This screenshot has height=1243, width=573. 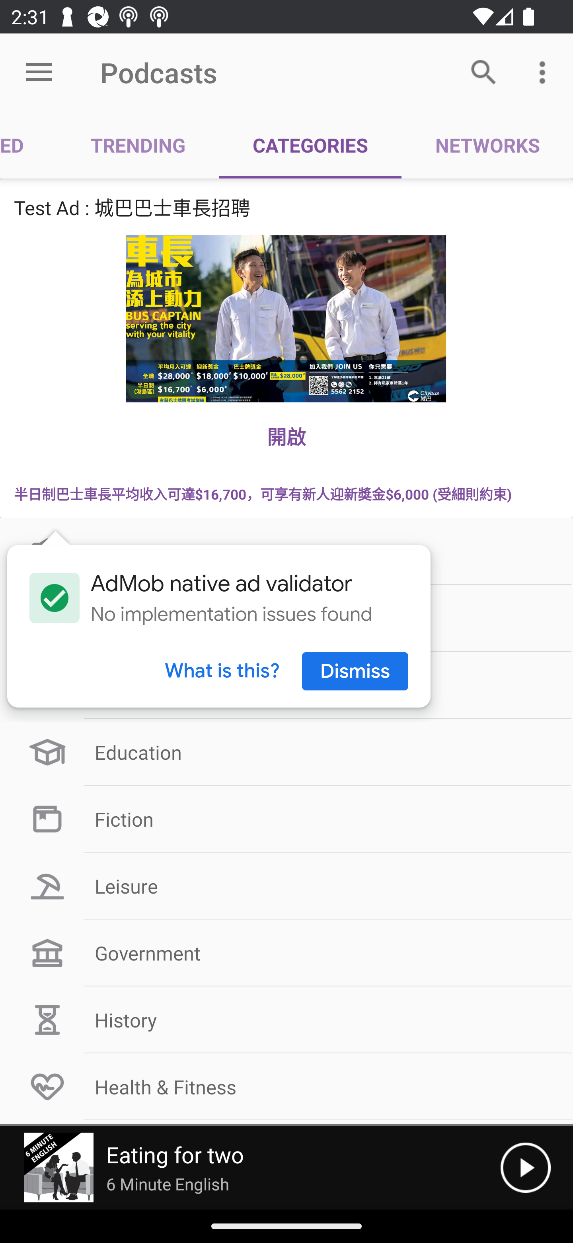 What do you see at coordinates (487, 145) in the screenshot?
I see `NETWORKS` at bounding box center [487, 145].